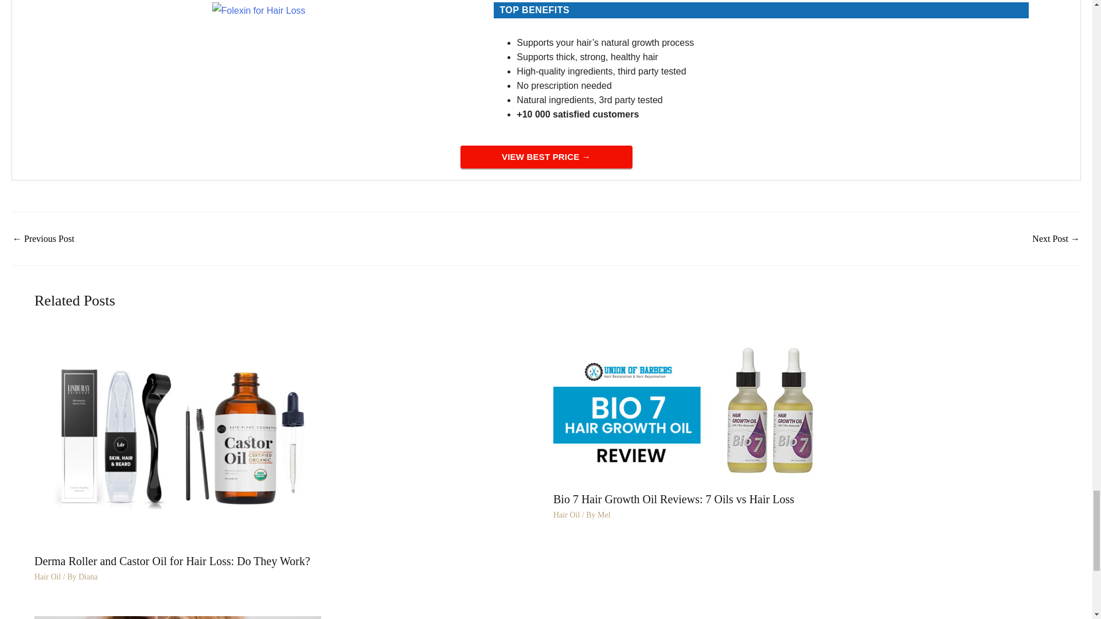 This screenshot has height=619, width=1101. I want to click on Derma Roller and Castor Oil for Hair Loss: Do They Work?, so click(178, 438).